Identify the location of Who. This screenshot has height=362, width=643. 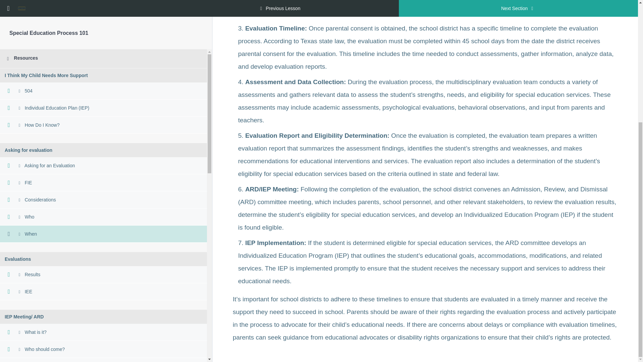
(103, 36).